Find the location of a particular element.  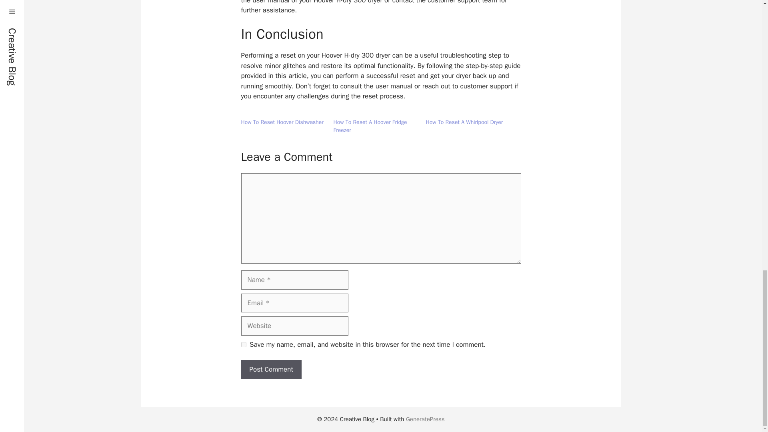

How To Reset A Whirlpool Dryer is located at coordinates (464, 122).